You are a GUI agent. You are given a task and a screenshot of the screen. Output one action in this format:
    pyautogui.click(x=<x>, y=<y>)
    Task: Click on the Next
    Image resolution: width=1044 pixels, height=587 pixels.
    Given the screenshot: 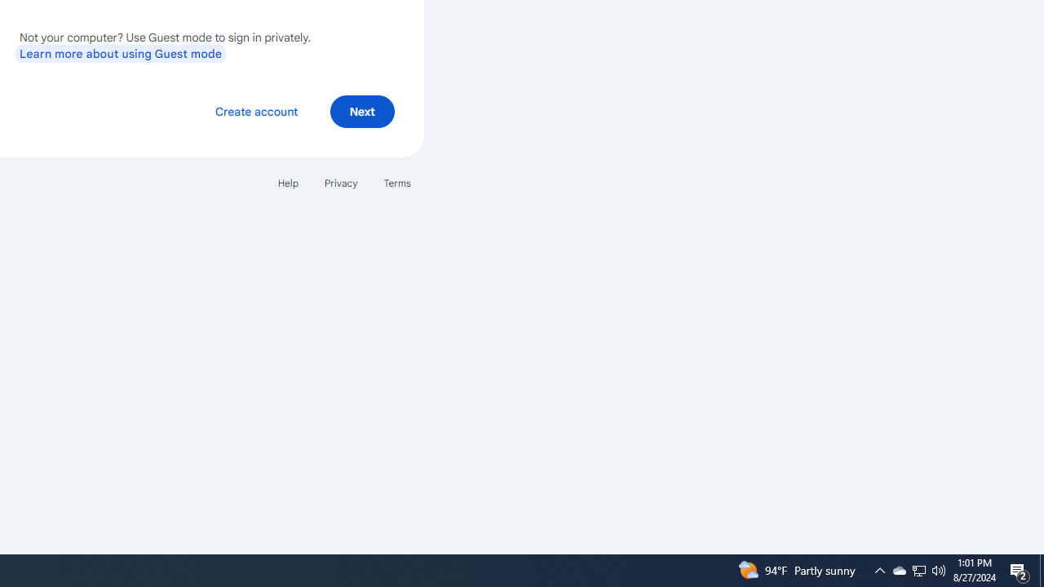 What is the action you would take?
    pyautogui.click(x=362, y=111)
    